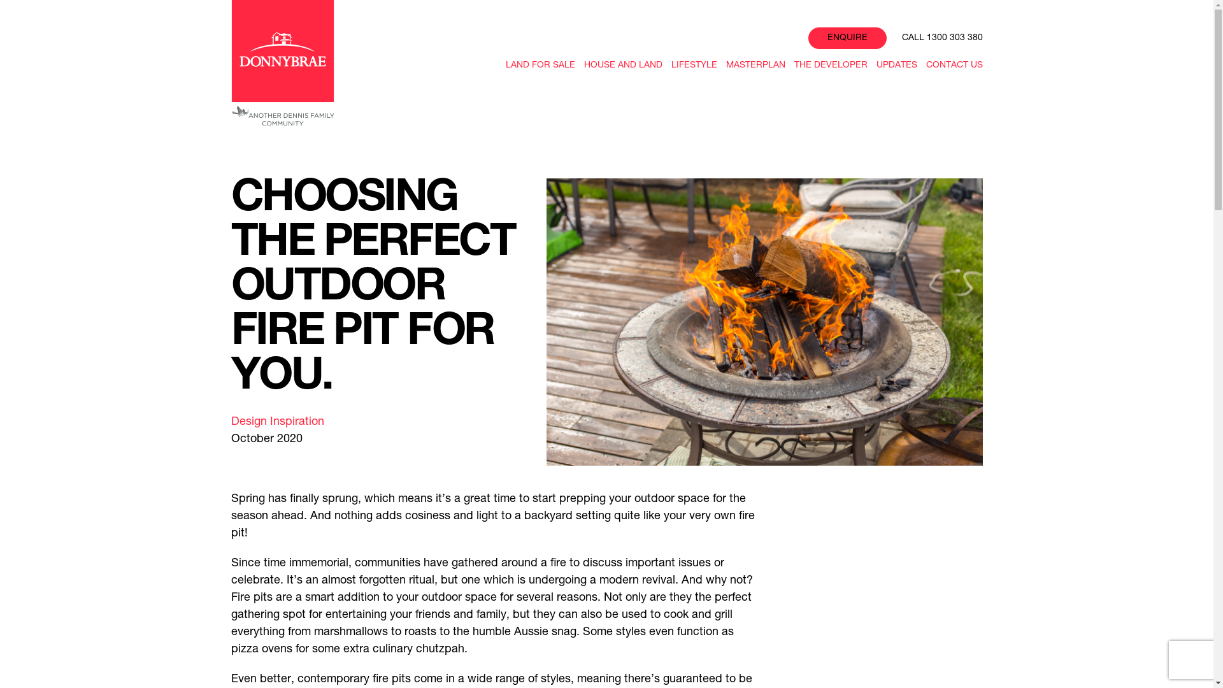 The image size is (1223, 688). Describe the element at coordinates (573, 1) in the screenshot. I see `Skip to main content` at that location.